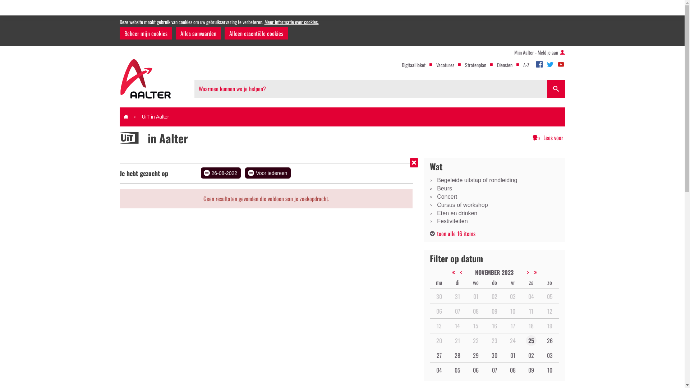 The image size is (690, 388). Describe the element at coordinates (494, 205) in the screenshot. I see `Cursus of workshop` at that location.